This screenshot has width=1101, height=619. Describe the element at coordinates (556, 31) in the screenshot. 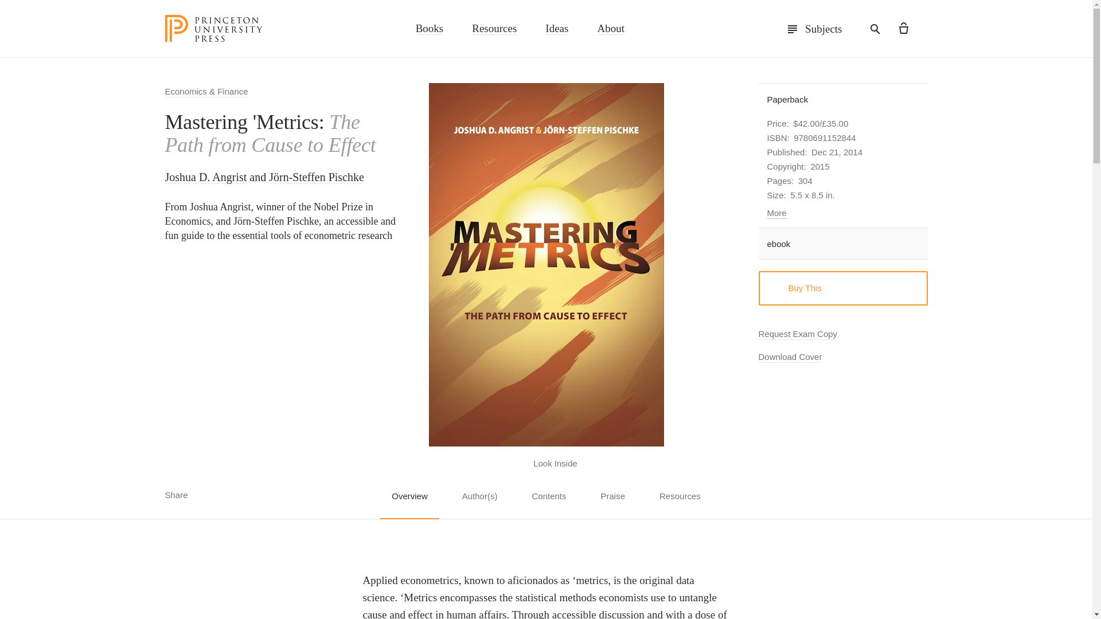

I see `Ideas` at that location.